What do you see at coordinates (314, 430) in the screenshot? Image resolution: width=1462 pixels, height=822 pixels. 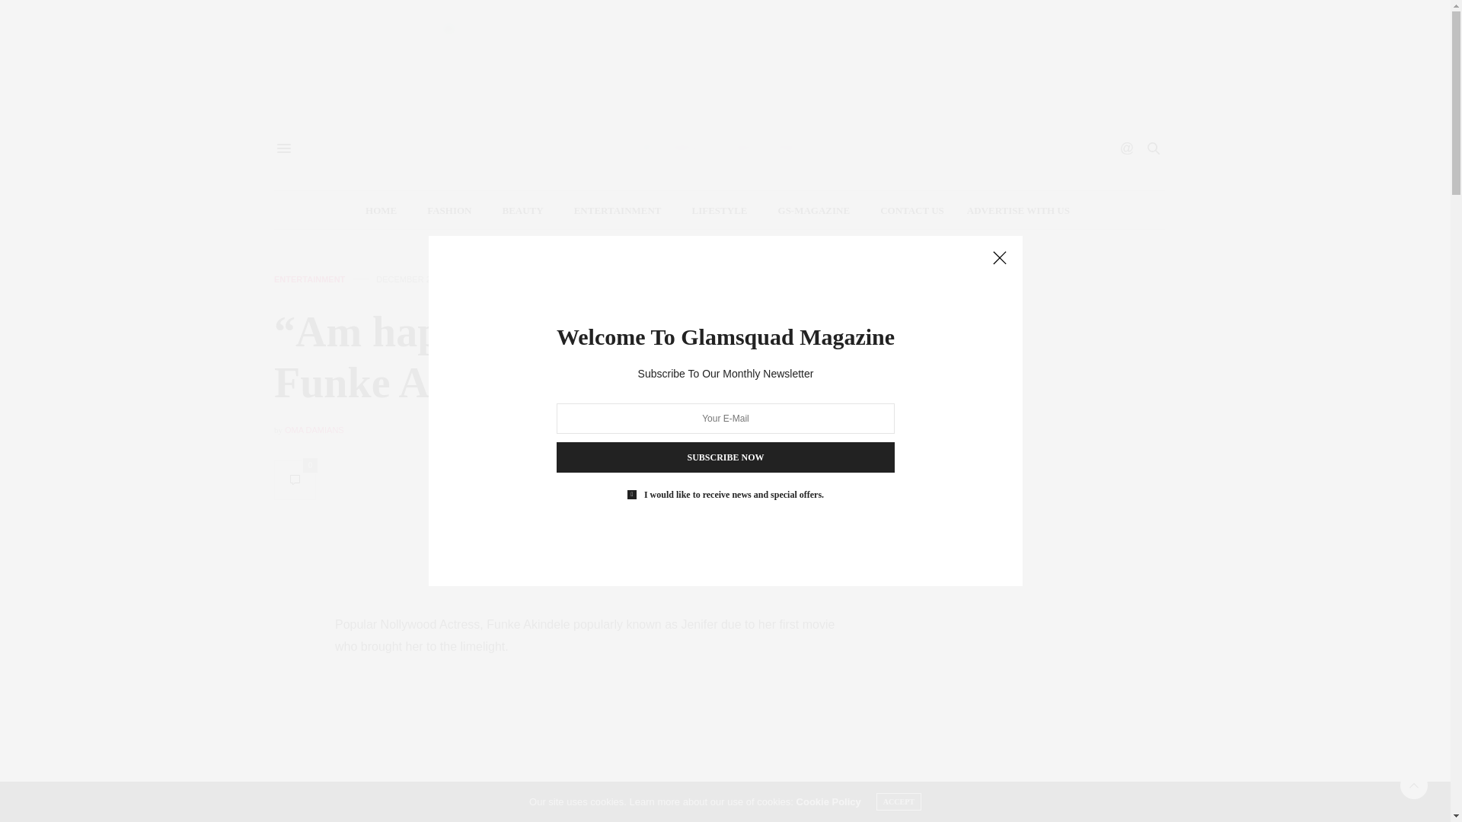 I see `Posts by Oma Damians` at bounding box center [314, 430].